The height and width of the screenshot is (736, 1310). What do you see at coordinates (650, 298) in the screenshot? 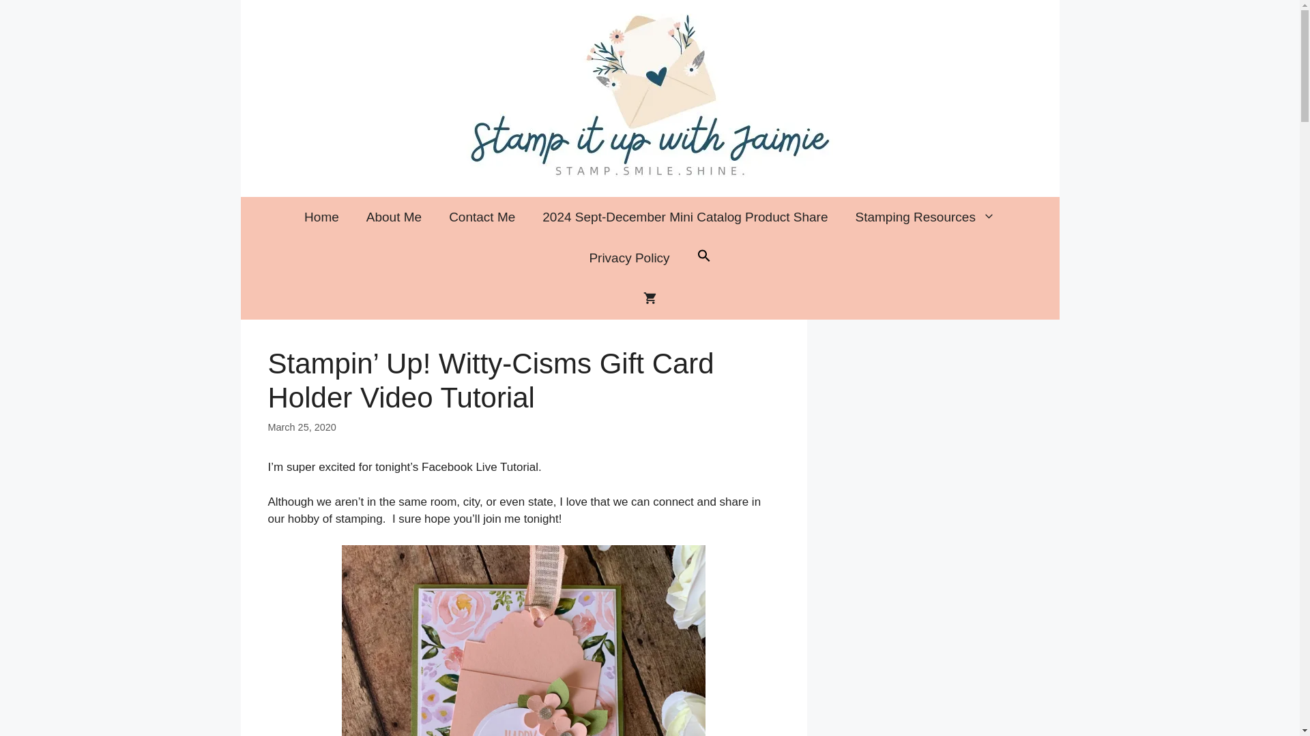
I see `View your shopping cart` at bounding box center [650, 298].